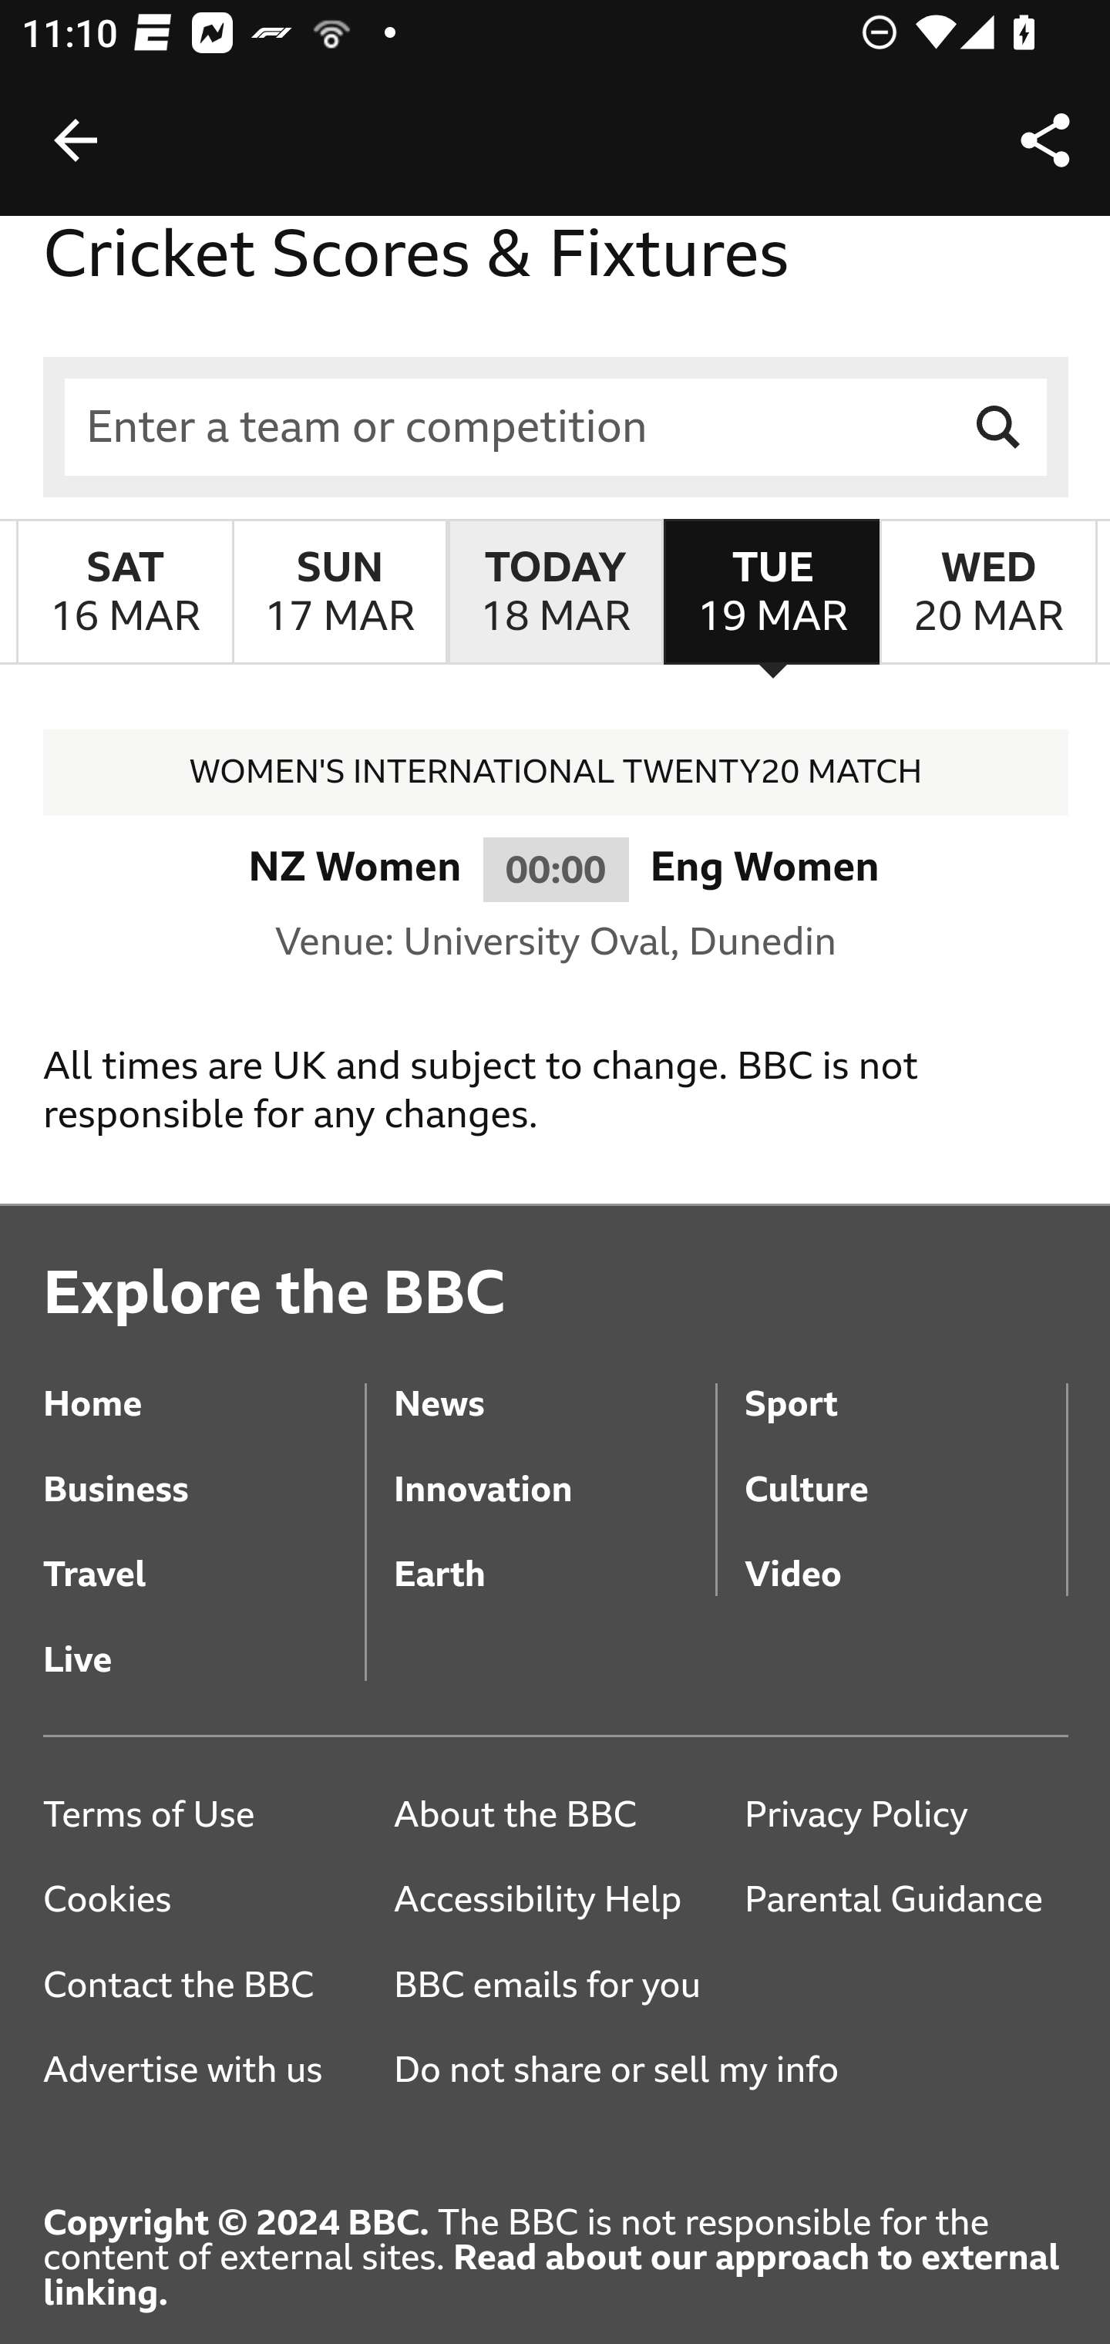 The image size is (1110, 2344). What do you see at coordinates (557, 1988) in the screenshot?
I see `BBC emails for you` at bounding box center [557, 1988].